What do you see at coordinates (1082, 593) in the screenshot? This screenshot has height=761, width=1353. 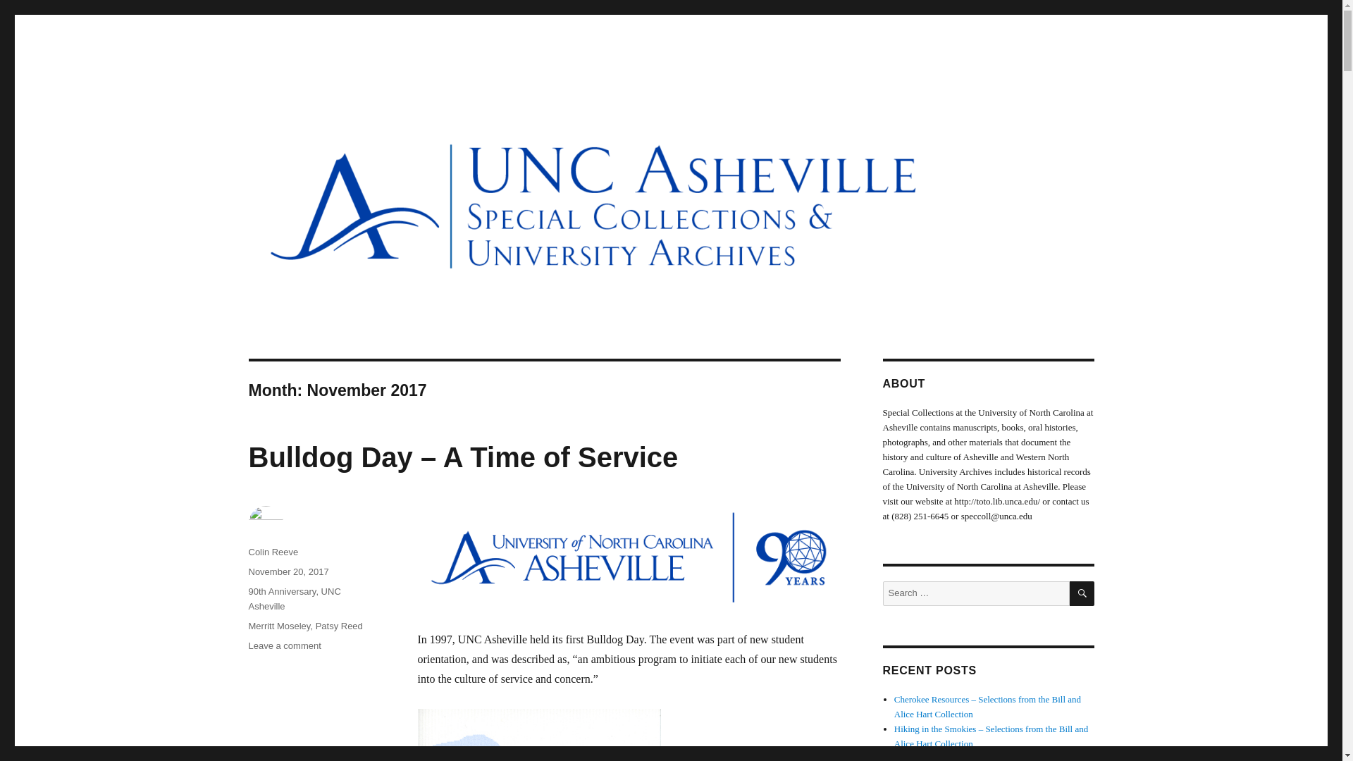 I see `SEARCH` at bounding box center [1082, 593].